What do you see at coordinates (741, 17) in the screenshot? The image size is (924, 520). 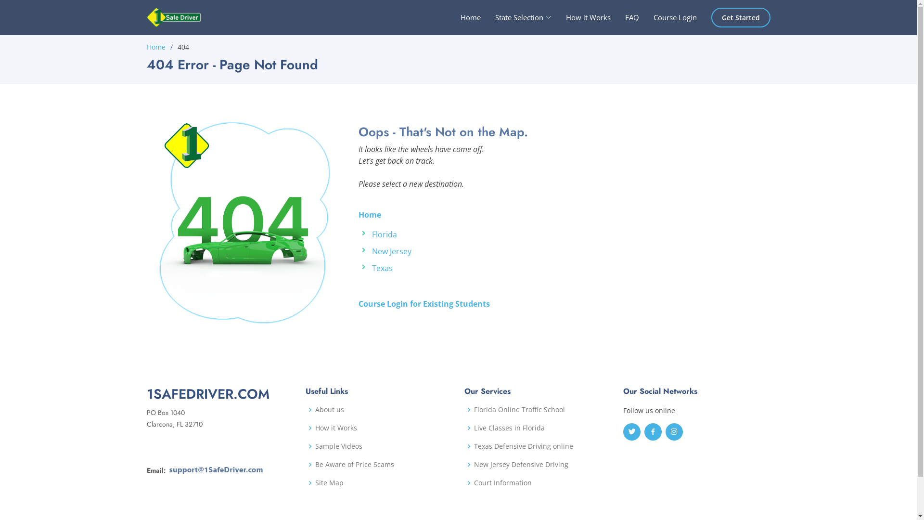 I see `Get Started` at bounding box center [741, 17].